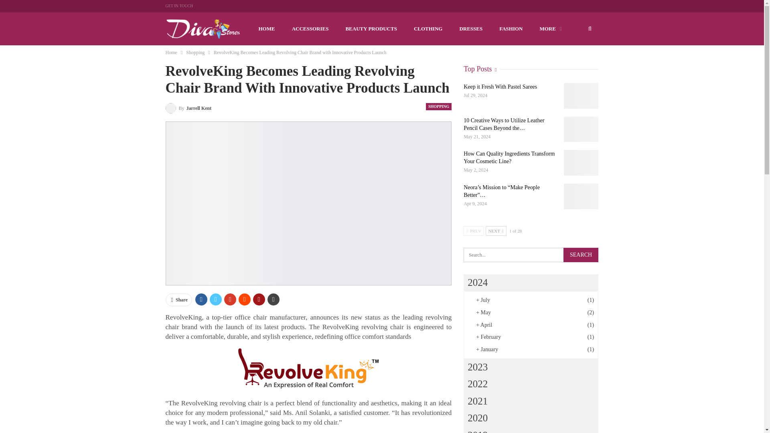 This screenshot has height=433, width=770. I want to click on By Jarrell Kent, so click(188, 107).